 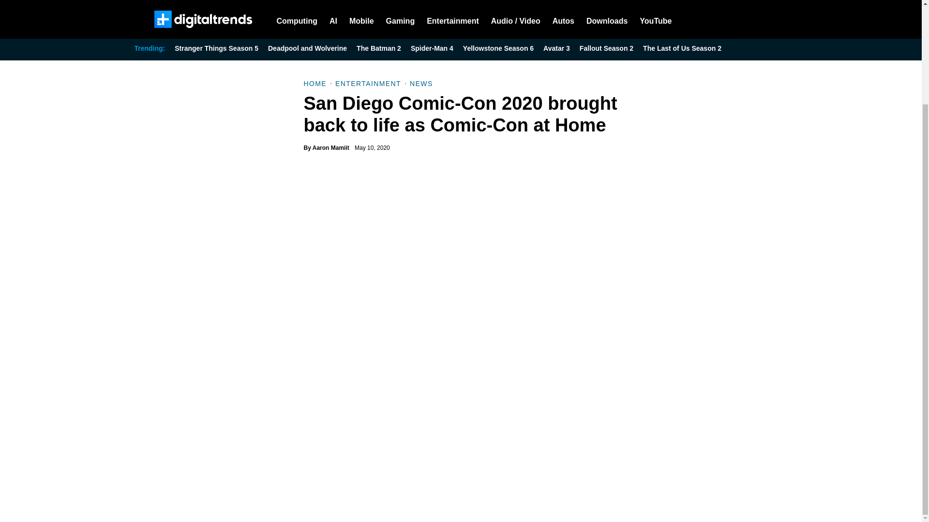 What do you see at coordinates (401, 18) in the screenshot?
I see `Gaming` at bounding box center [401, 18].